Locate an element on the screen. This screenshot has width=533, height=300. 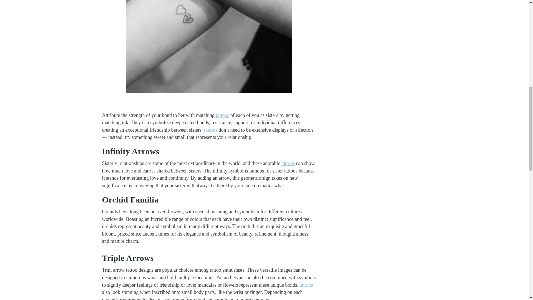
tattoos is located at coordinates (288, 163).